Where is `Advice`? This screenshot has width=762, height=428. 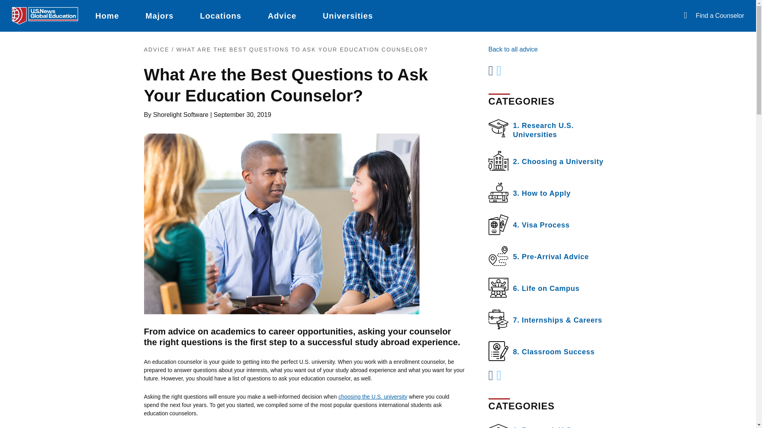 Advice is located at coordinates (282, 16).